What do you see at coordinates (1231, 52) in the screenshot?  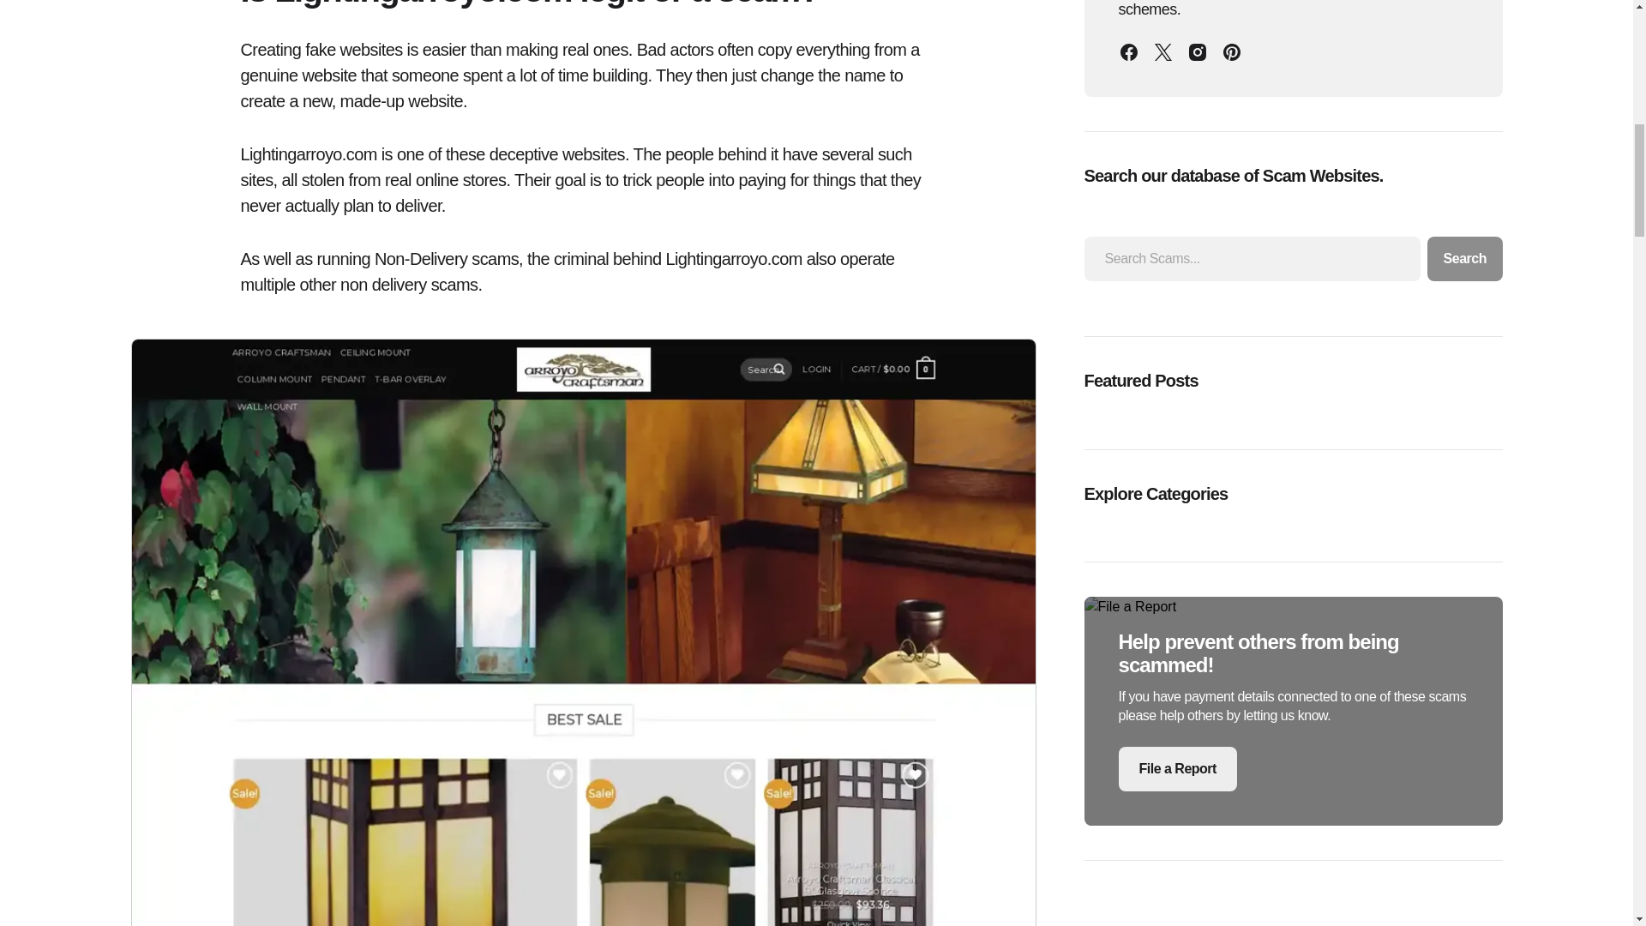 I see `Pinterest` at bounding box center [1231, 52].